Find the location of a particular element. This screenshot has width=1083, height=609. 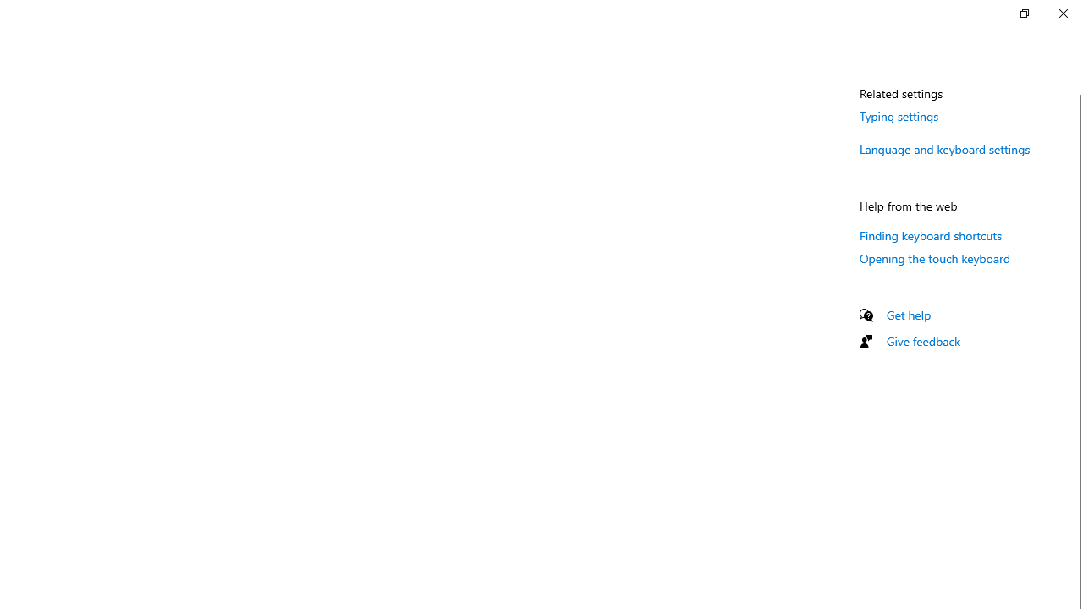

Give feedback is located at coordinates (924, 341).